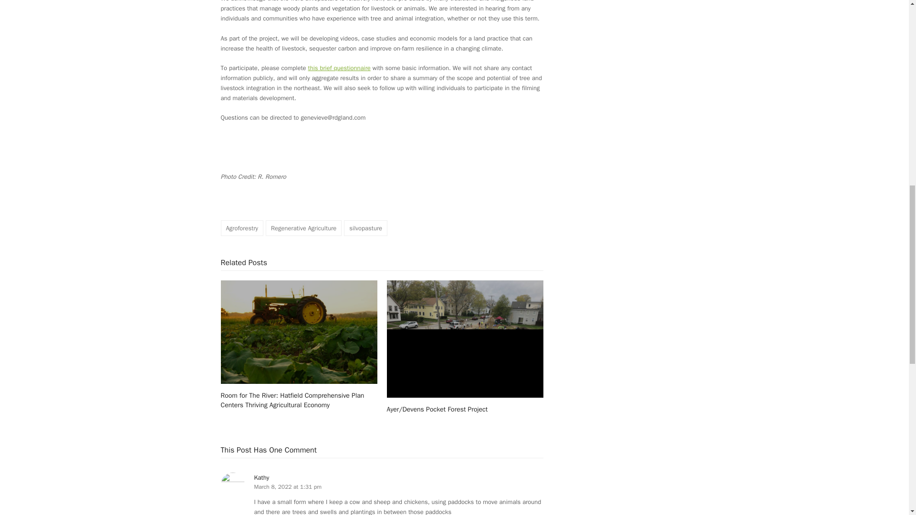 The image size is (916, 515). What do you see at coordinates (365, 228) in the screenshot?
I see `silvopasture` at bounding box center [365, 228].